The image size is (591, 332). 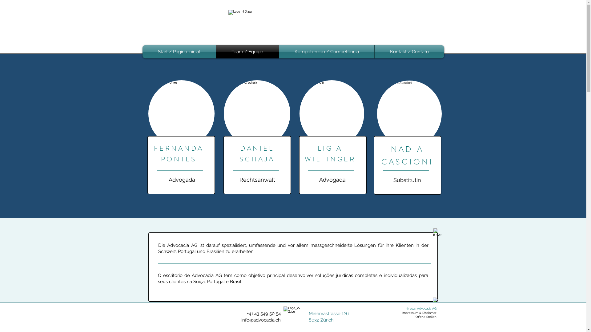 I want to click on FERNANDA PONTES, so click(x=179, y=154).